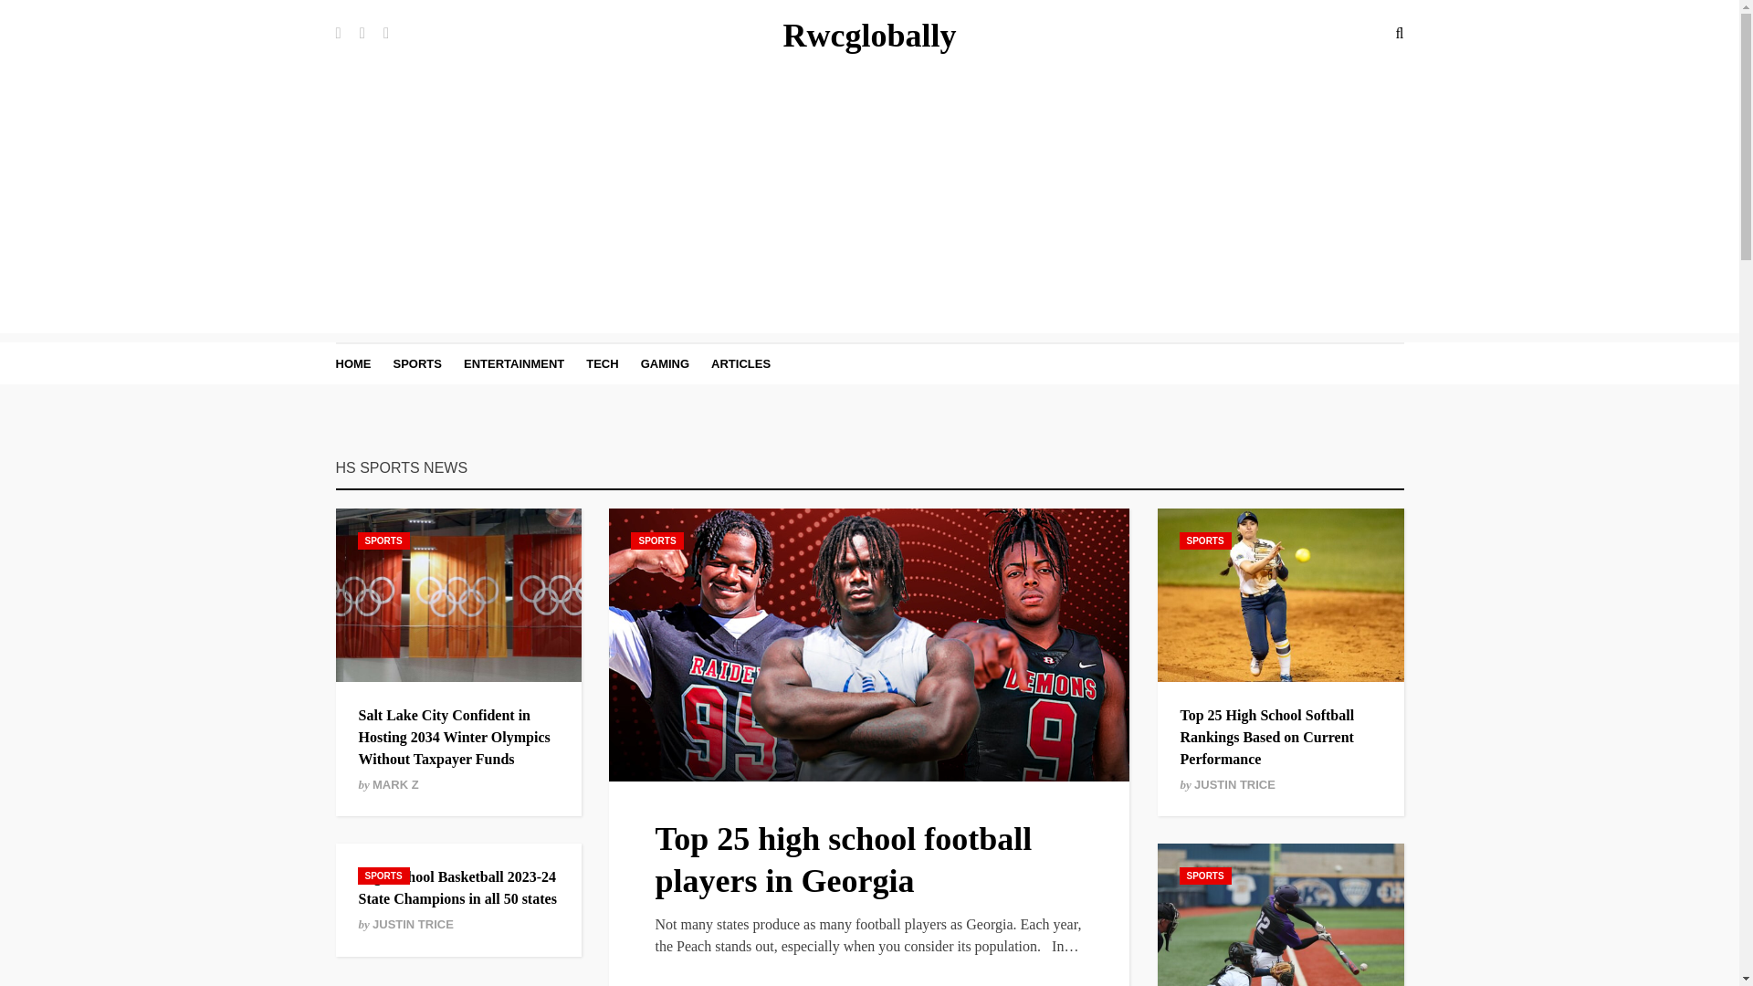 This screenshot has width=1753, height=986. What do you see at coordinates (413, 924) in the screenshot?
I see `JUSTIN TRICE` at bounding box center [413, 924].